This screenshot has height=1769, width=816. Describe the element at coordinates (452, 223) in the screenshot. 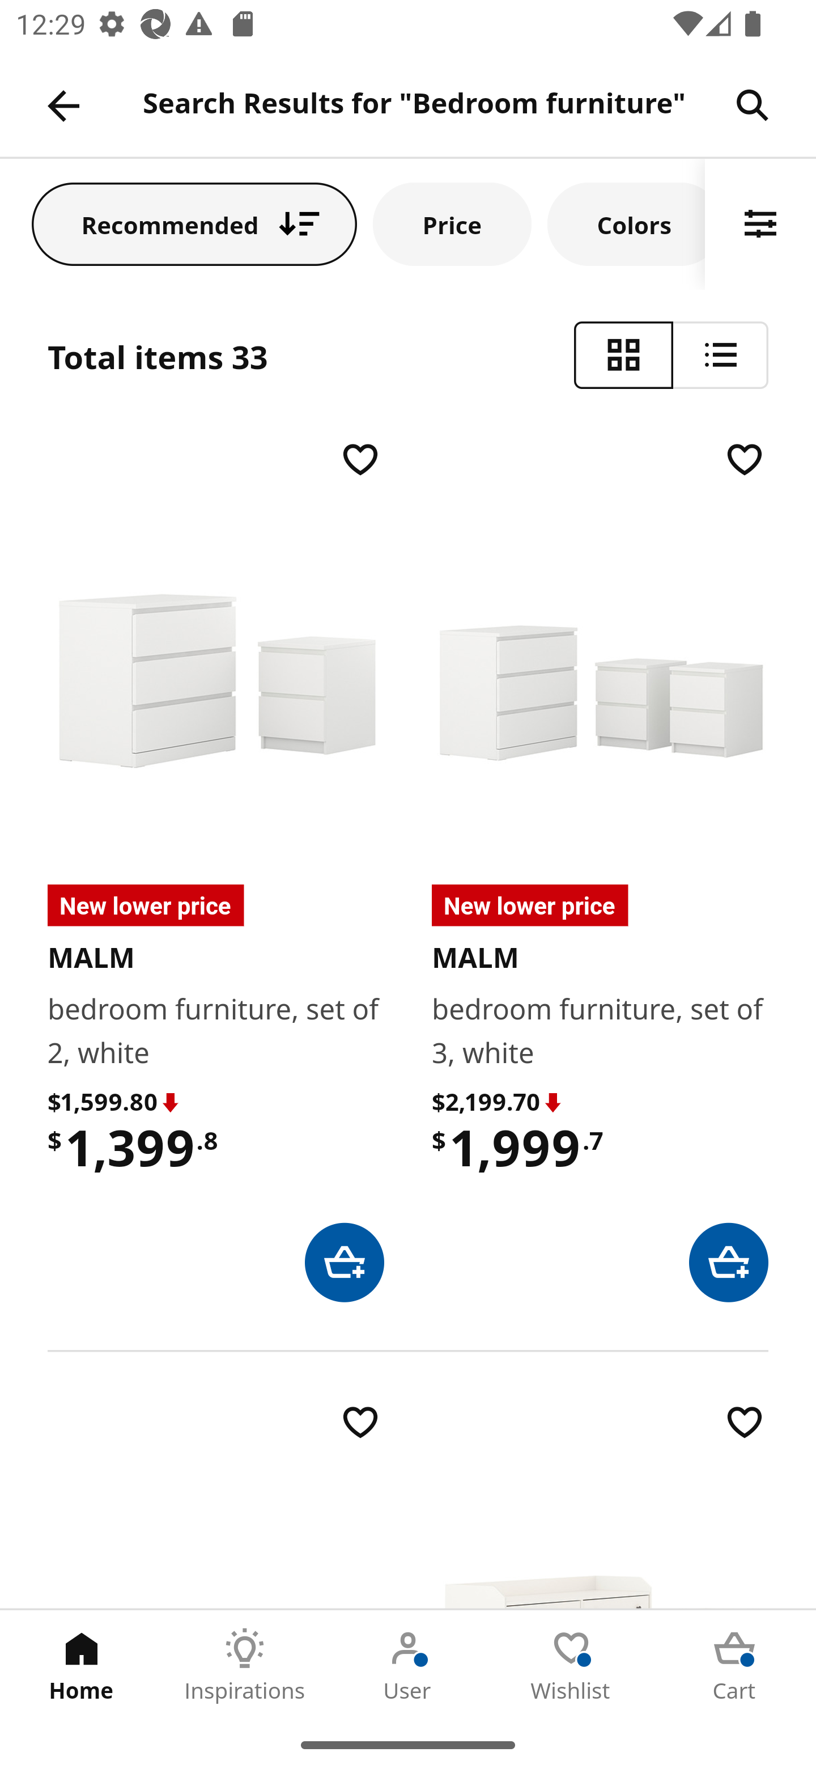

I see `Price` at that location.